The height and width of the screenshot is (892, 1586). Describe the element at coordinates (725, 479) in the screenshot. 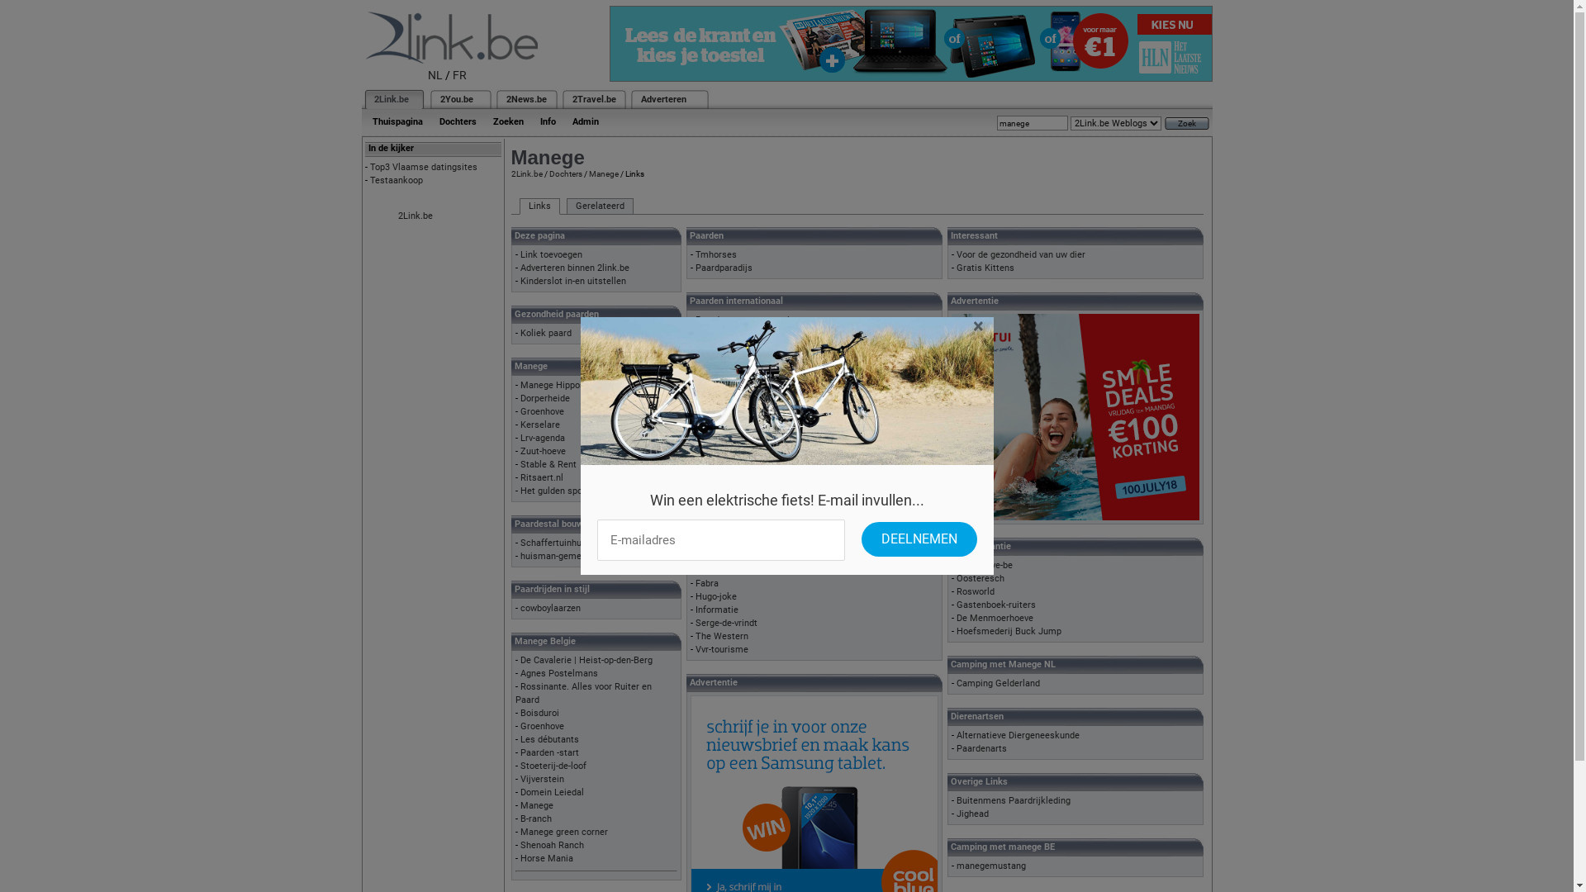

I see `Ijslandse Pony` at that location.